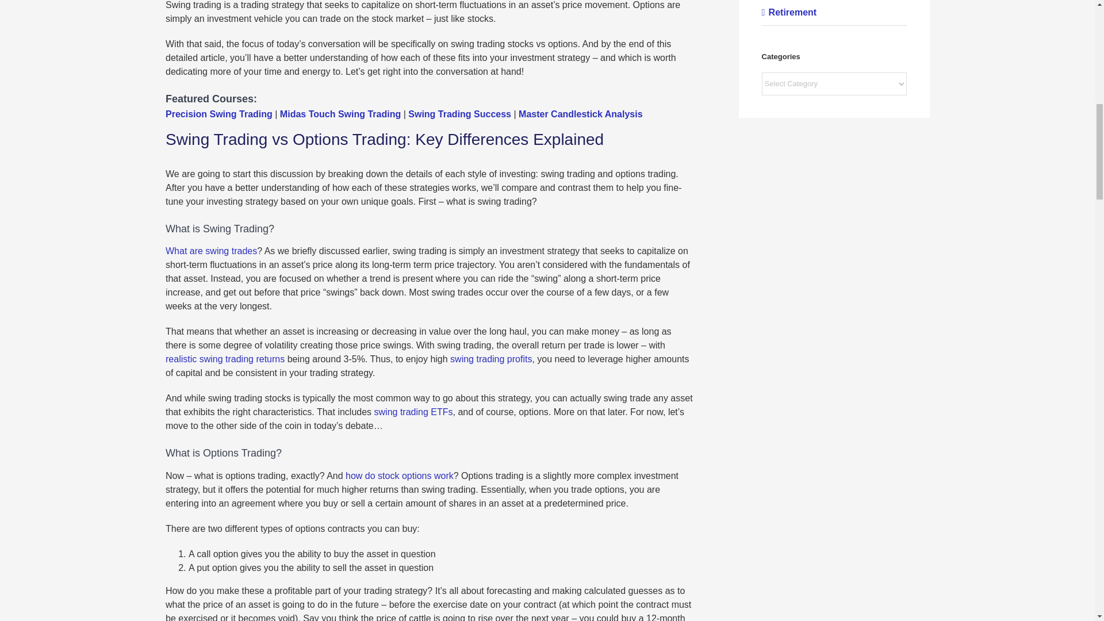  I want to click on VectorVest: Featured Courses - Precision Swing Trading, so click(219, 114).